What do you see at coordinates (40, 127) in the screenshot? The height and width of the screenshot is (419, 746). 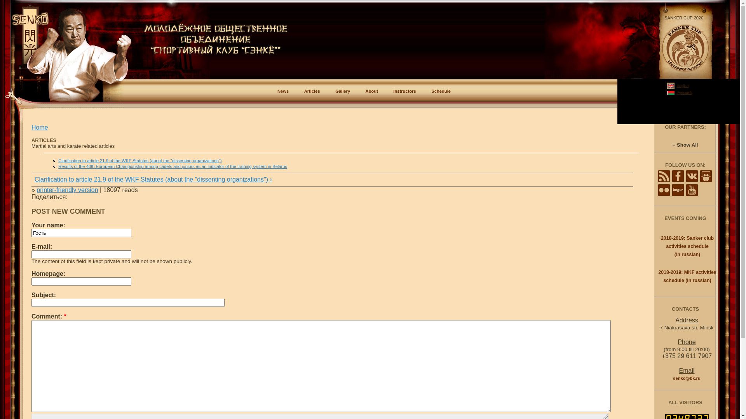 I see `Home` at bounding box center [40, 127].